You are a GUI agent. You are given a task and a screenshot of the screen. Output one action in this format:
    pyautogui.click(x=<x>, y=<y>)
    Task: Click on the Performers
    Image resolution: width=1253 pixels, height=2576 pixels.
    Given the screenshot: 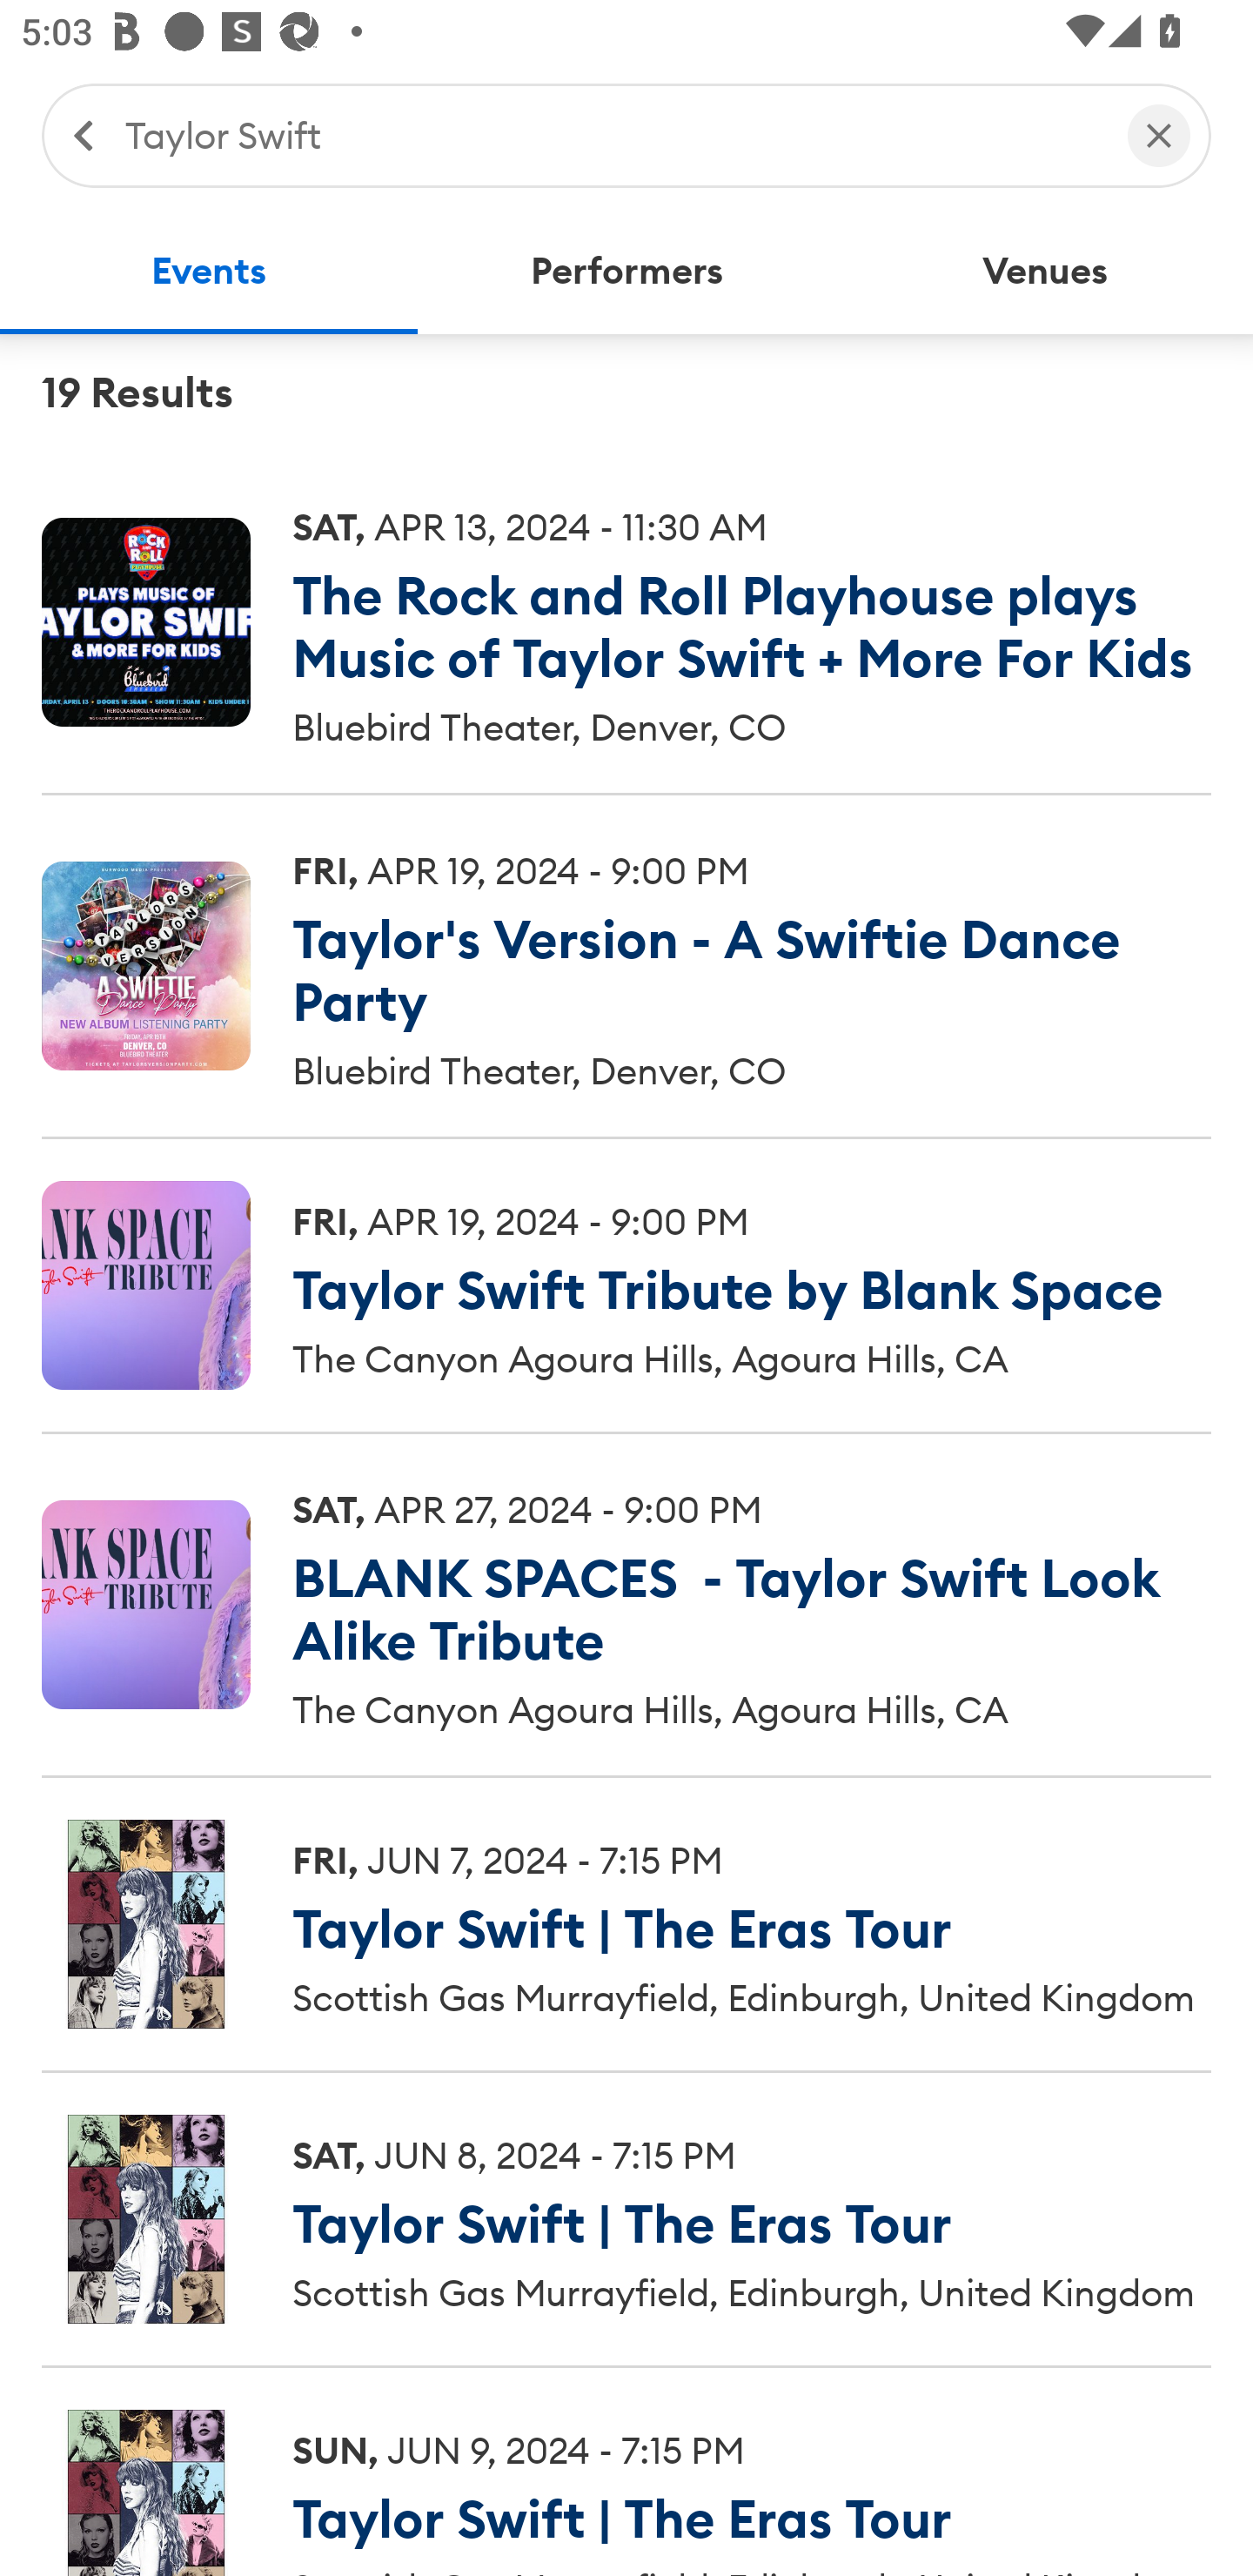 What is the action you would take?
    pyautogui.click(x=626, y=272)
    